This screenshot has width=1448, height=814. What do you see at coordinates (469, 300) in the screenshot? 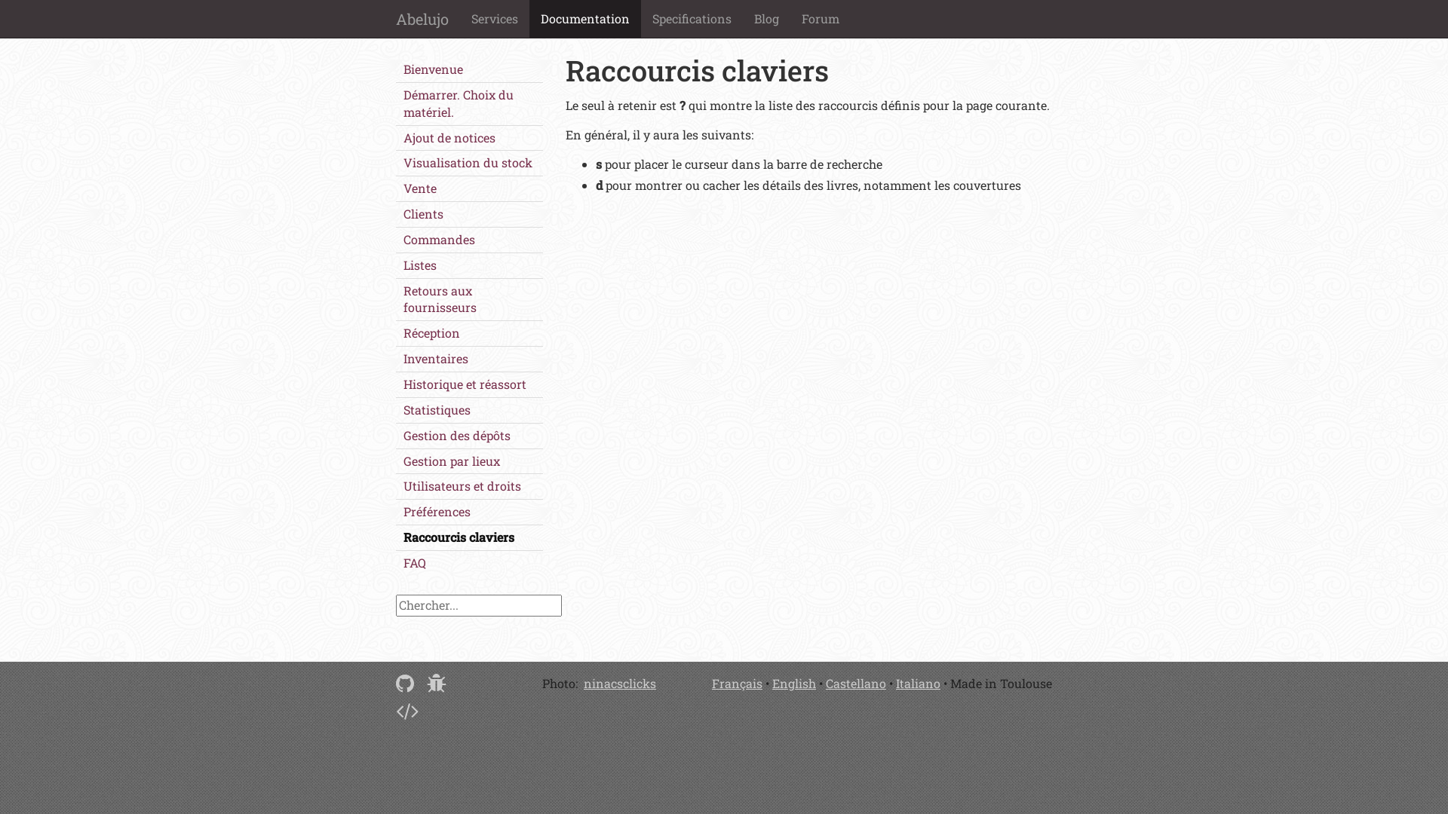
I see `Retours aux fournisseurs` at bounding box center [469, 300].